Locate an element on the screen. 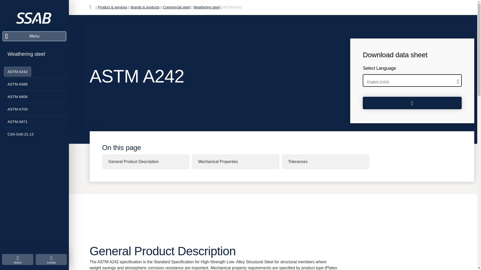 Image resolution: width=481 pixels, height=270 pixels. ASTM A871 is located at coordinates (18, 121).